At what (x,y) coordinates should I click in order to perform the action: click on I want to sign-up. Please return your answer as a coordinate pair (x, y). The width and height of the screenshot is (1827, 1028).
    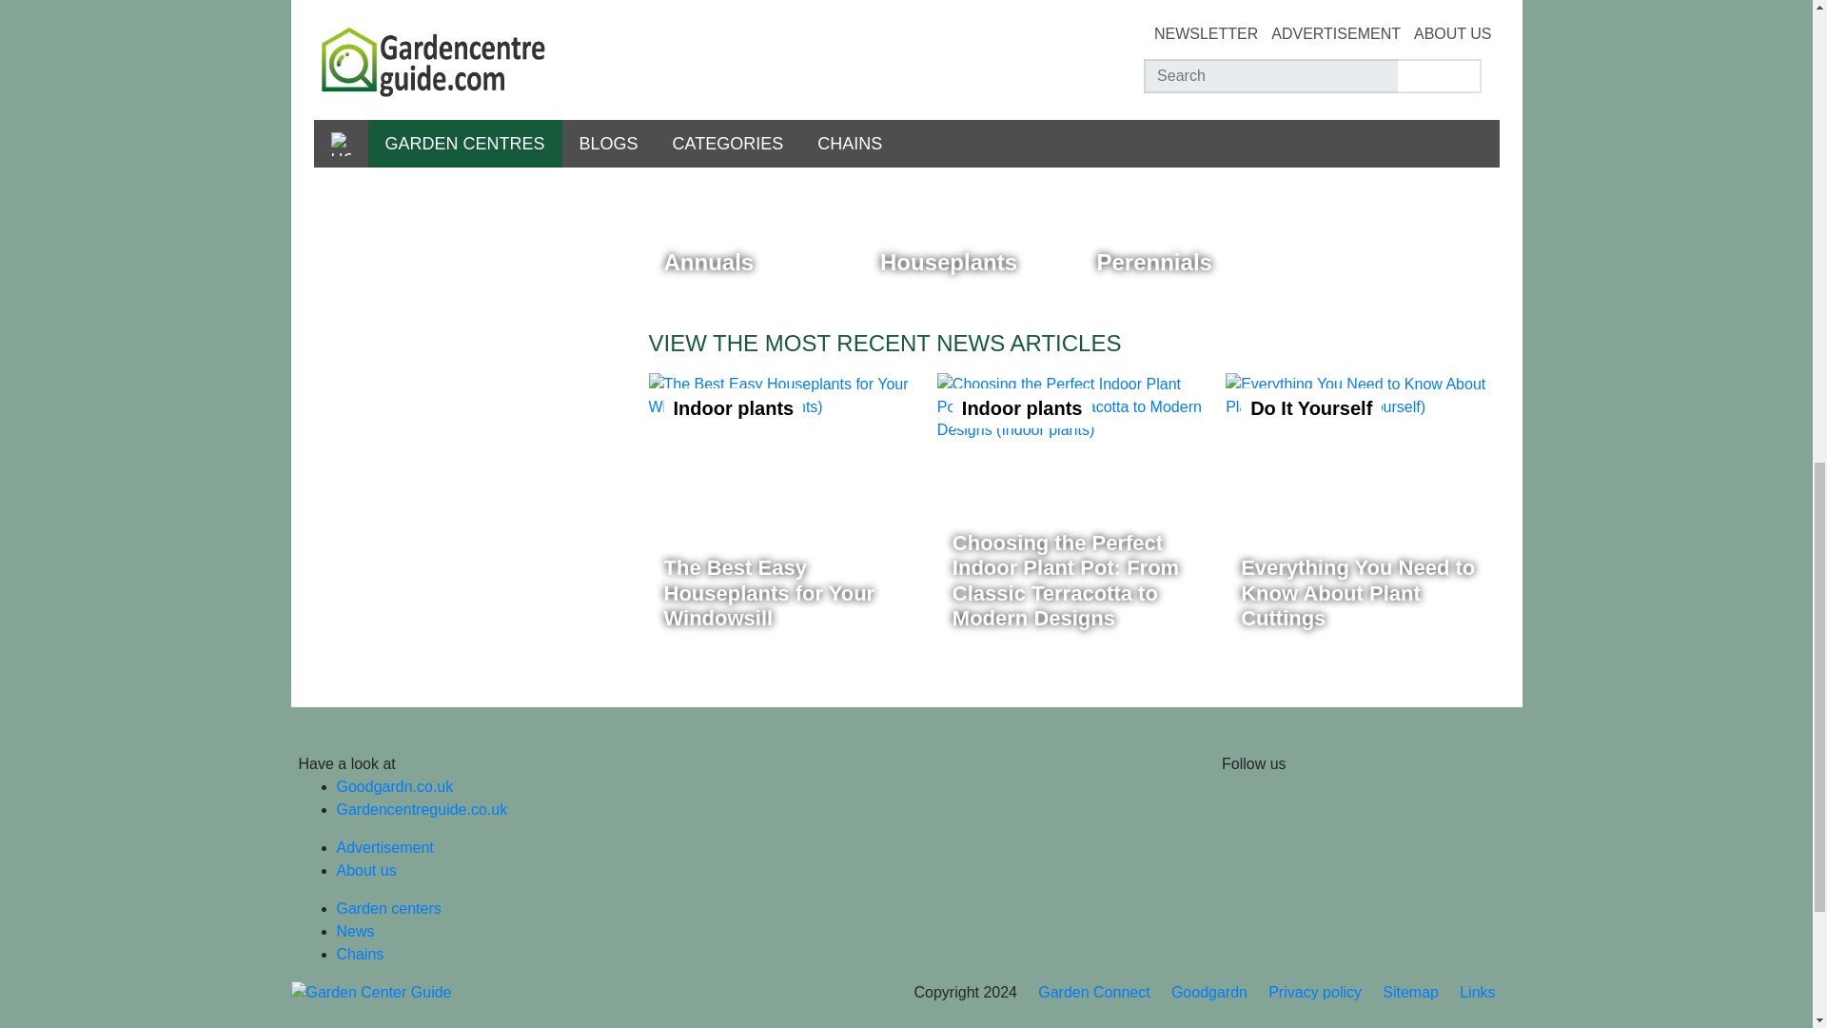
    Looking at the image, I should click on (384, 847).